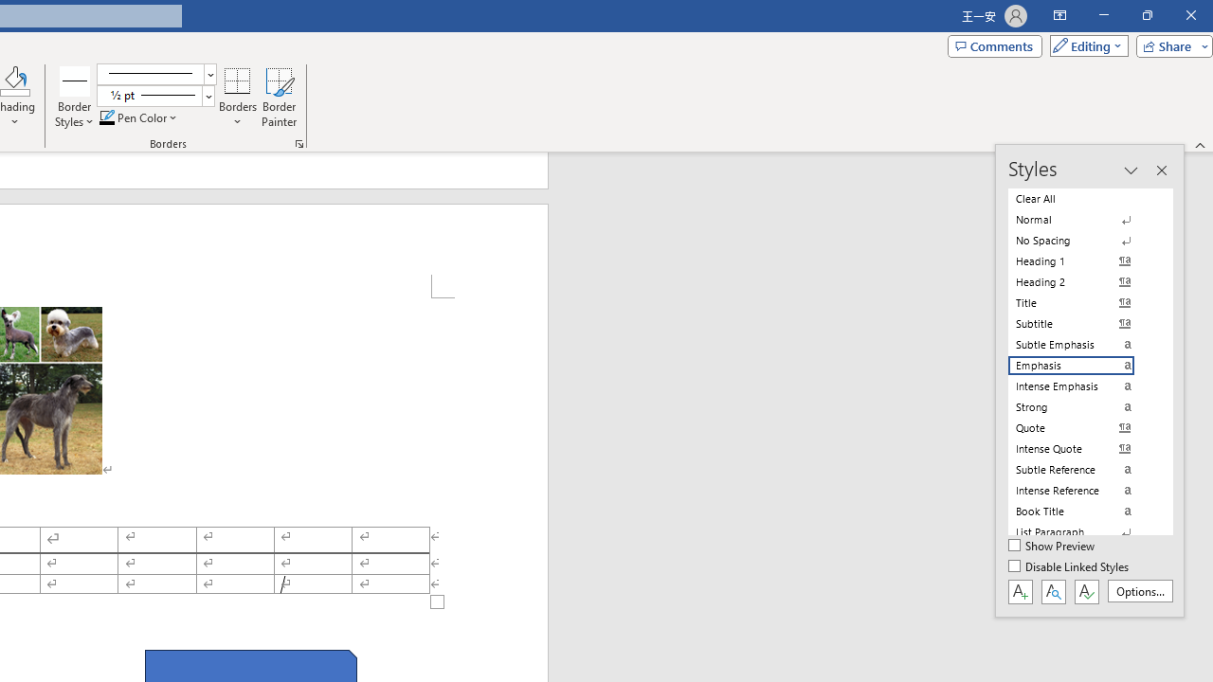 The width and height of the screenshot is (1213, 682). I want to click on List Paragraph, so click(1082, 532).